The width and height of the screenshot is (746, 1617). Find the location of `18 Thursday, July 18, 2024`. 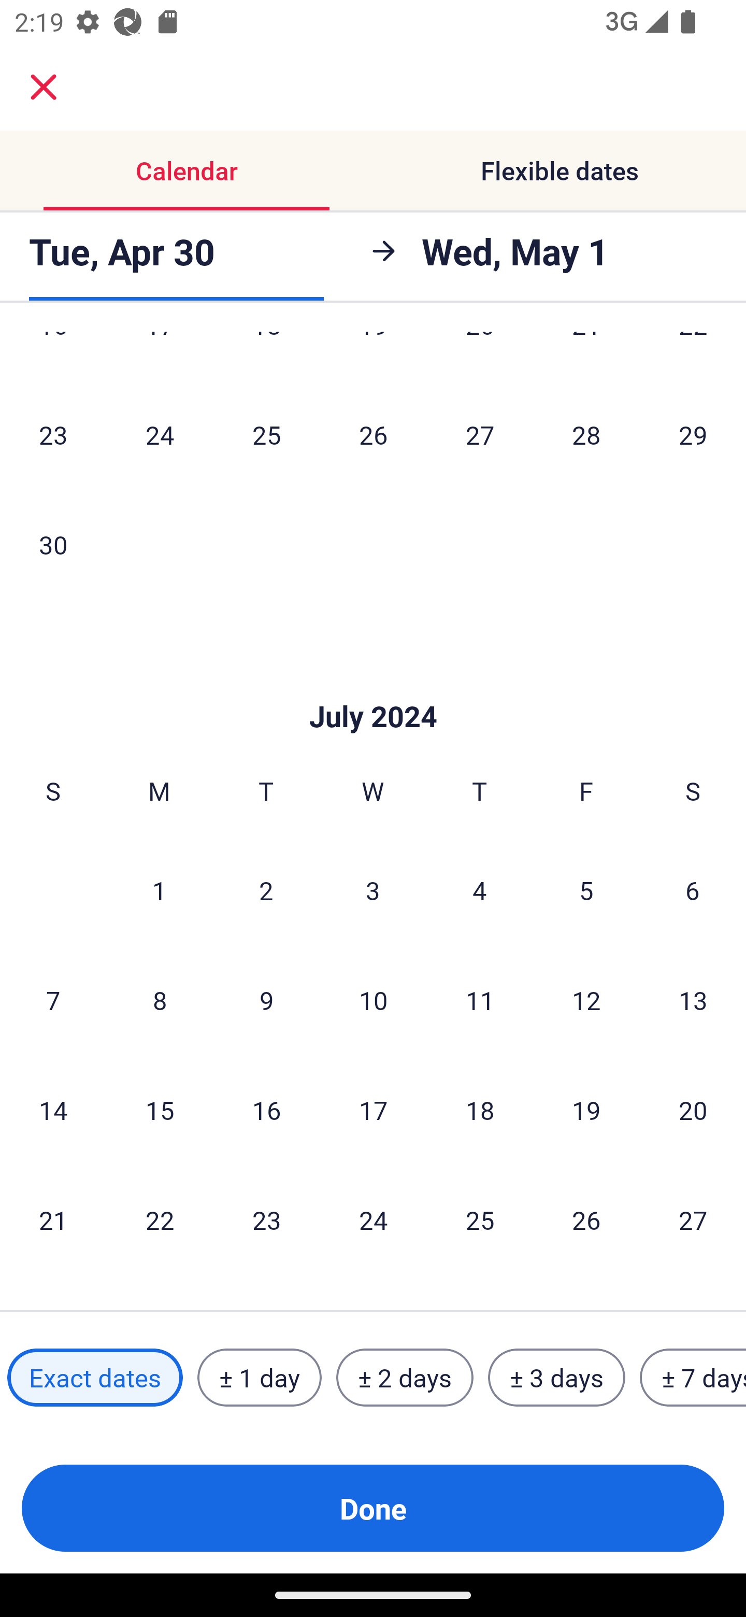

18 Thursday, July 18, 2024 is located at coordinates (480, 1110).